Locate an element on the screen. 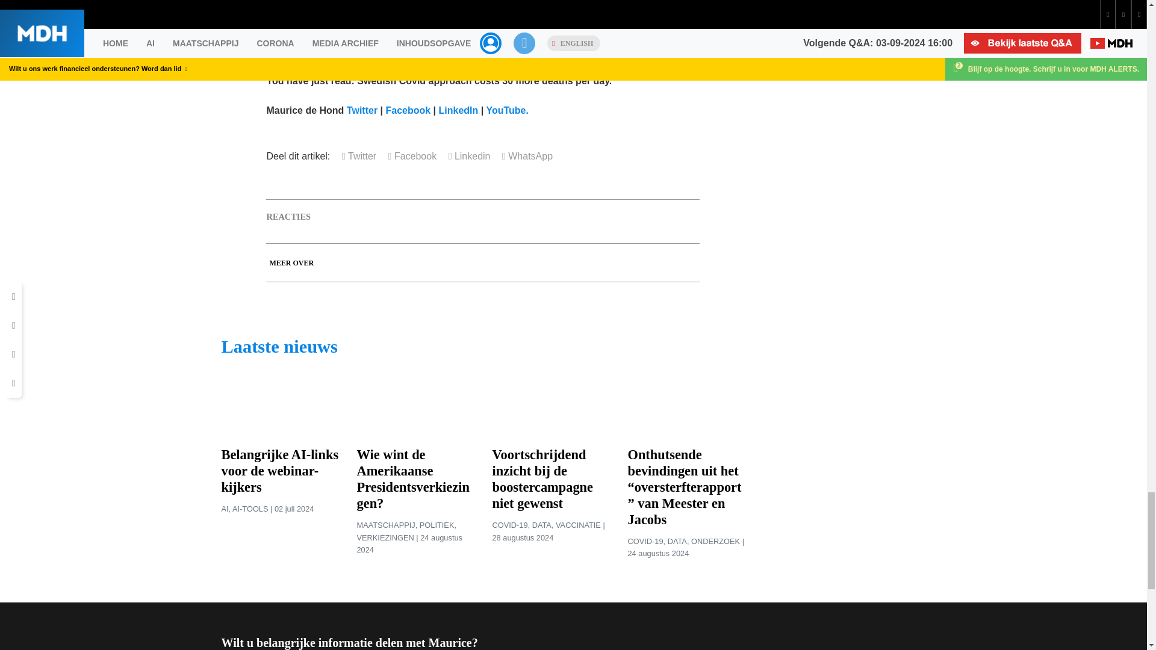 Image resolution: width=1156 pixels, height=650 pixels. Twitter is located at coordinates (359, 155).